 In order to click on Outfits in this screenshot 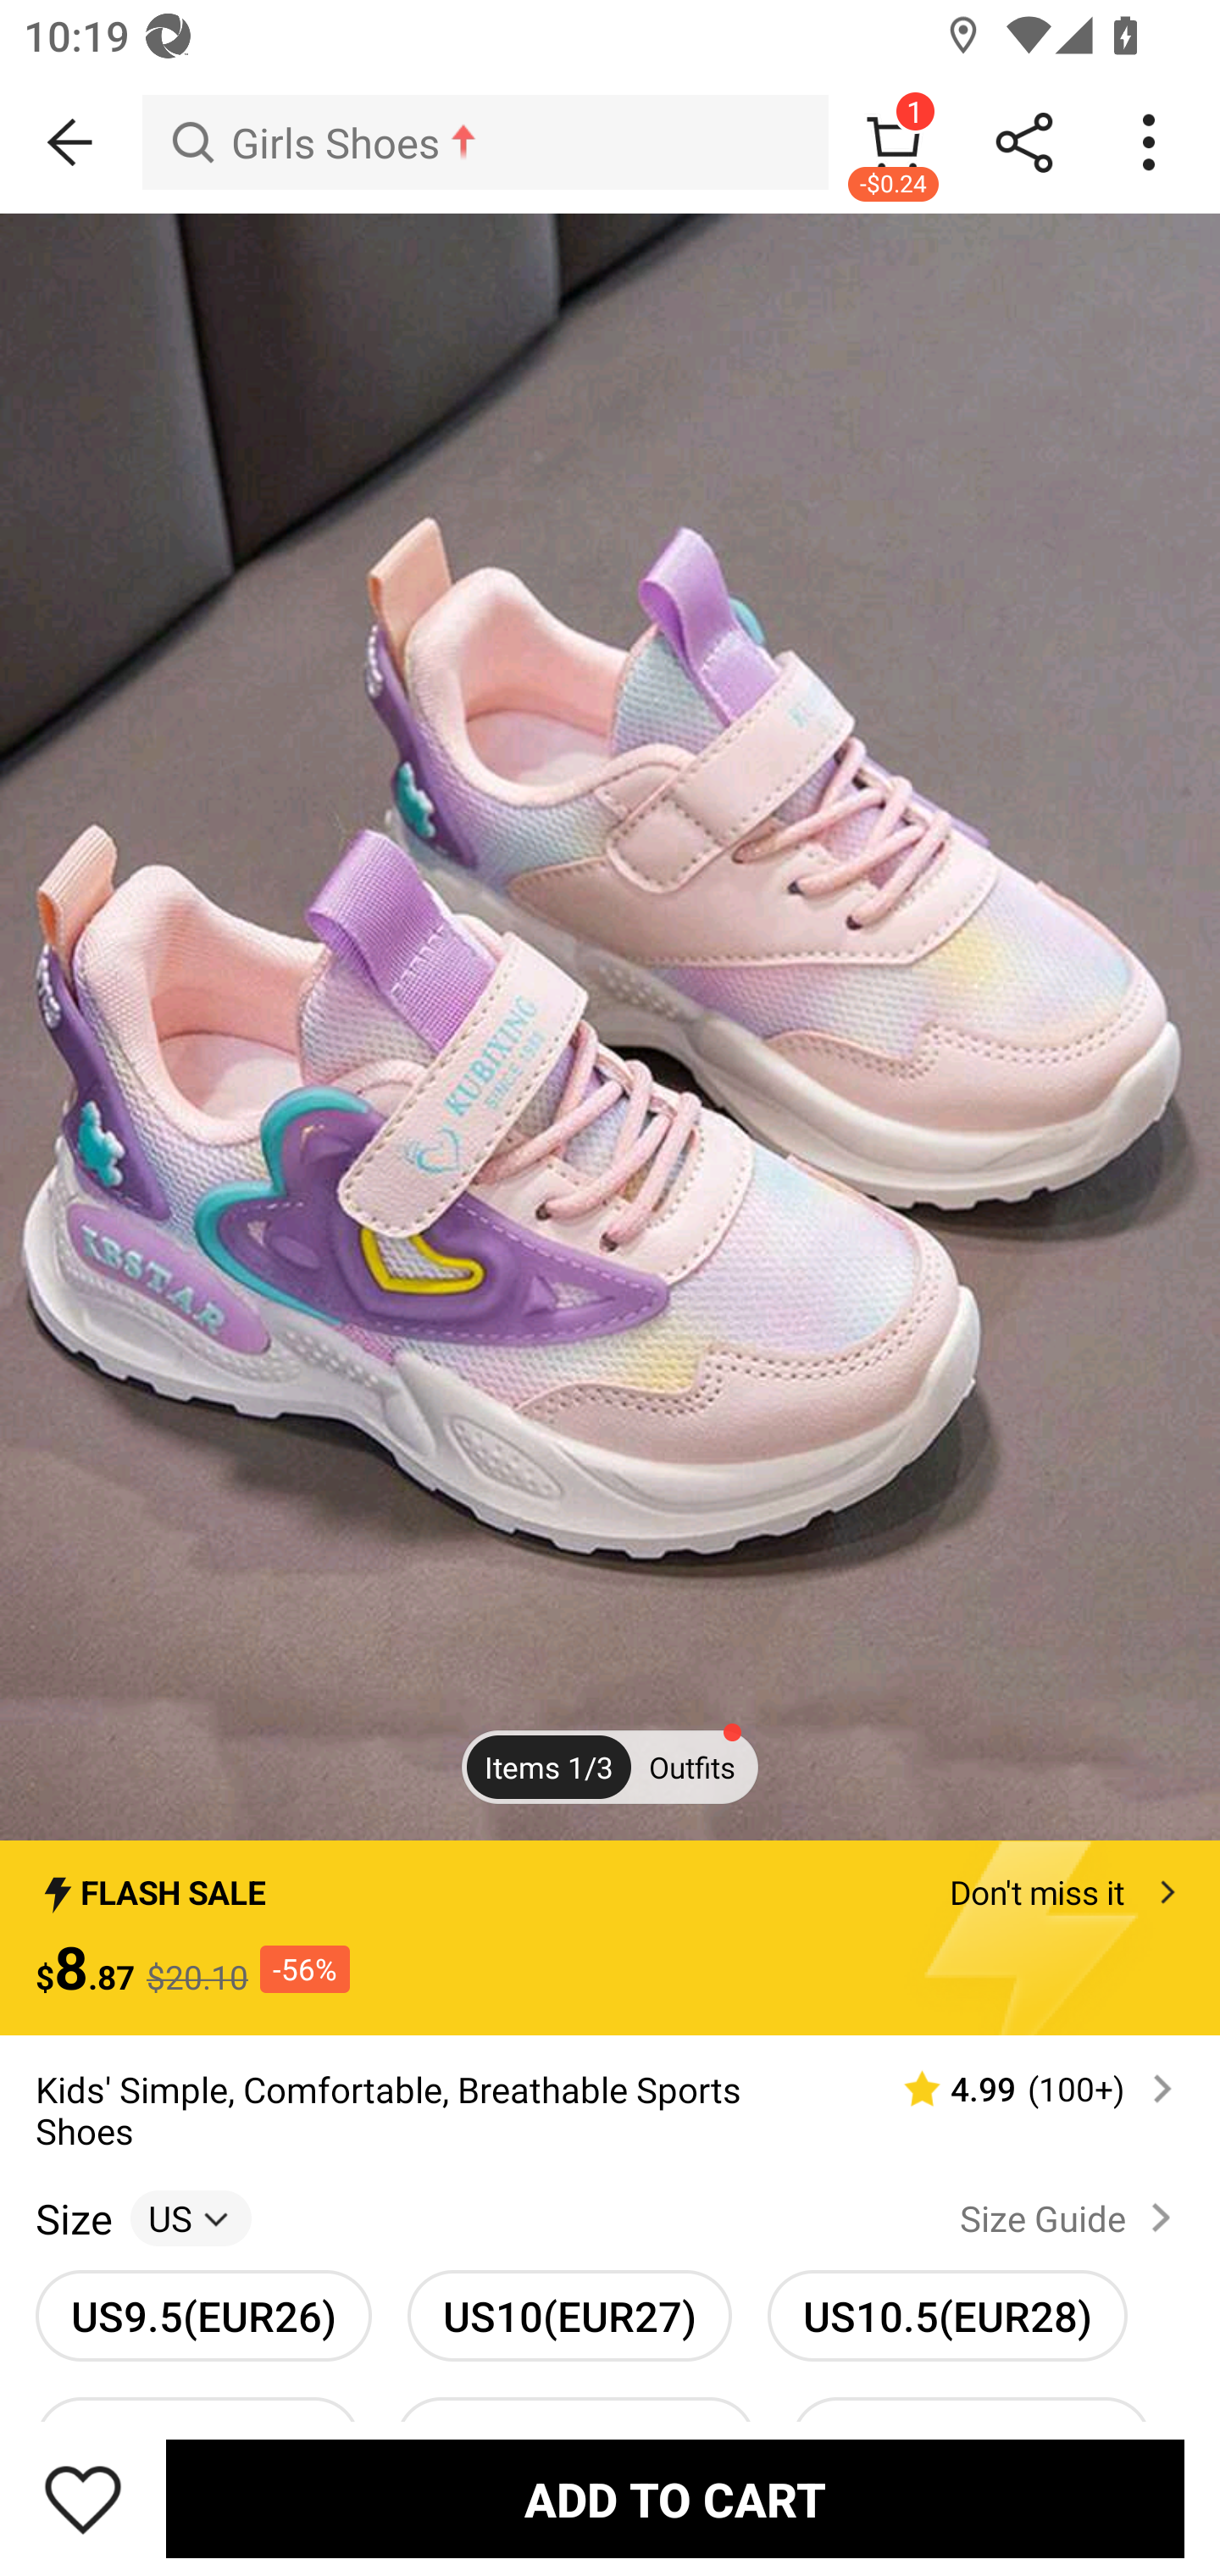, I will do `click(691, 1766)`.